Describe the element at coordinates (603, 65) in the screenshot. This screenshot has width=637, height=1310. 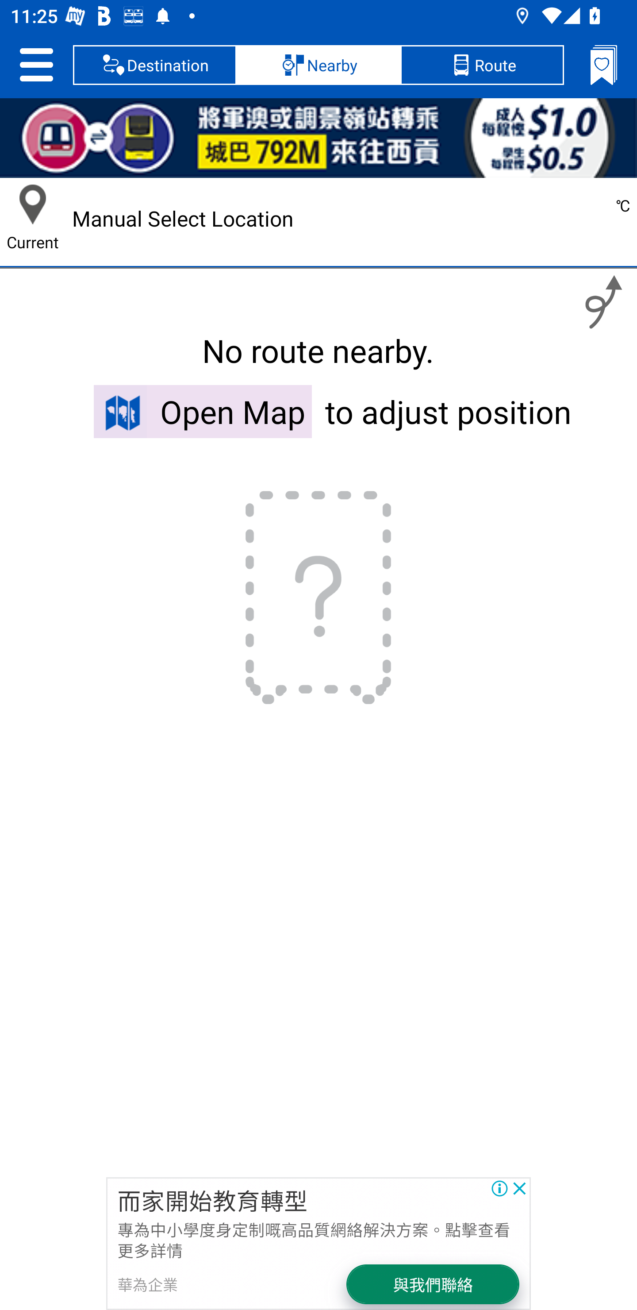
I see `Bookmarks` at that location.